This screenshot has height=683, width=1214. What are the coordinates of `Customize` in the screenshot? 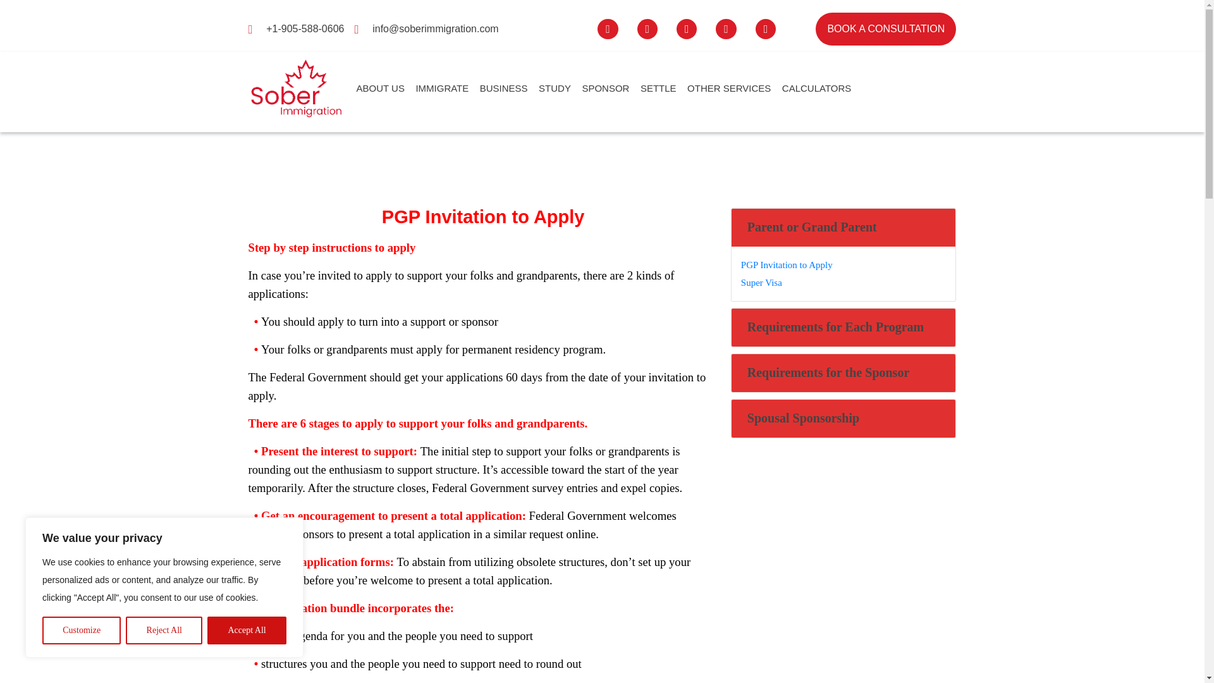 It's located at (81, 631).